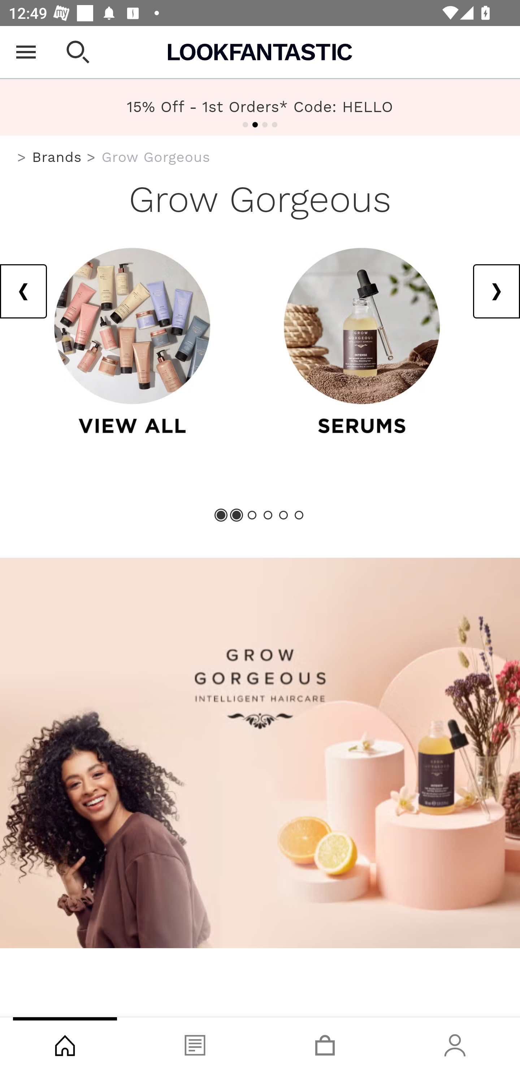  What do you see at coordinates (283, 515) in the screenshot?
I see `Slide 5` at bounding box center [283, 515].